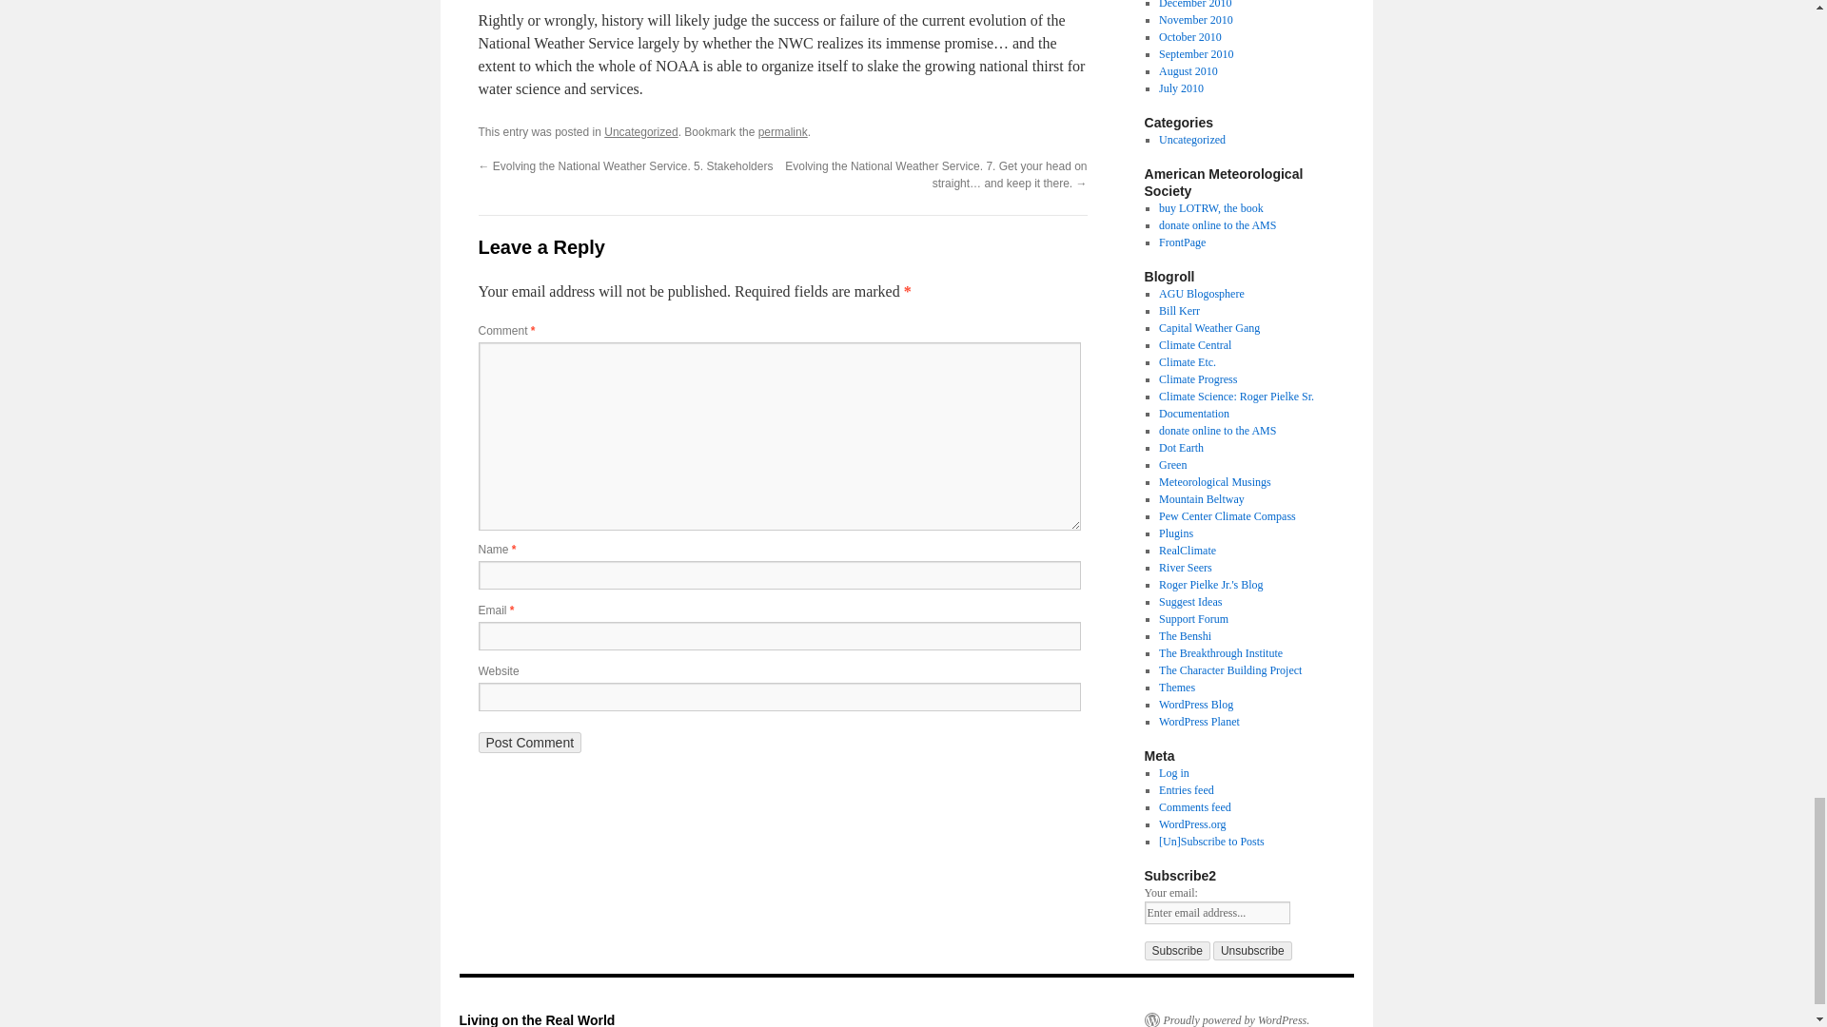  What do you see at coordinates (1216, 225) in the screenshot?
I see `support the work of the AMS Policy Program` at bounding box center [1216, 225].